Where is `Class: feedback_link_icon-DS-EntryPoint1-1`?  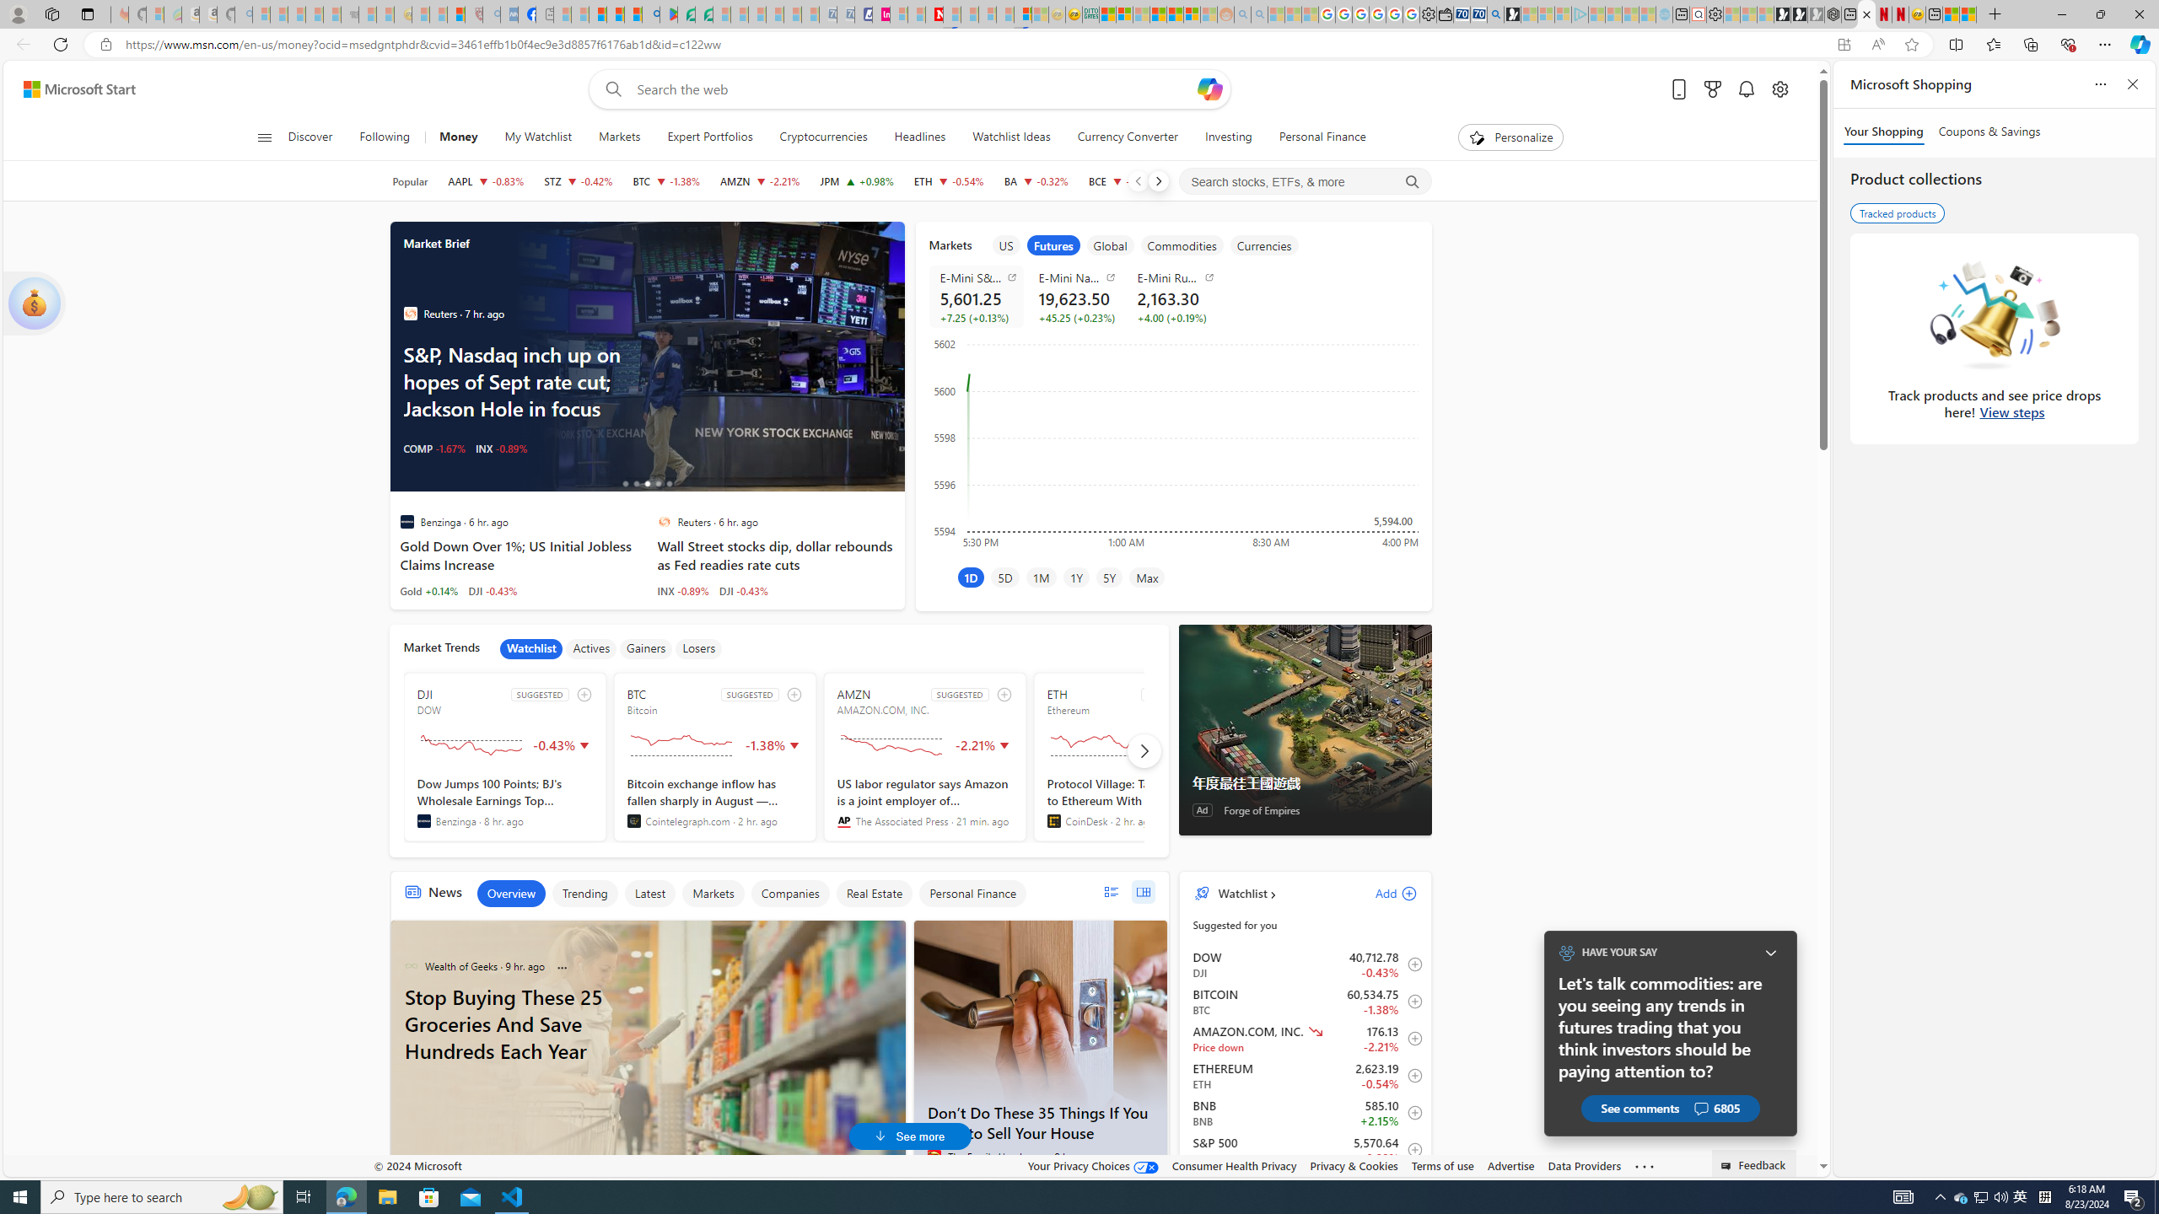 Class: feedback_link_icon-DS-EntryPoint1-1 is located at coordinates (1727, 1166).